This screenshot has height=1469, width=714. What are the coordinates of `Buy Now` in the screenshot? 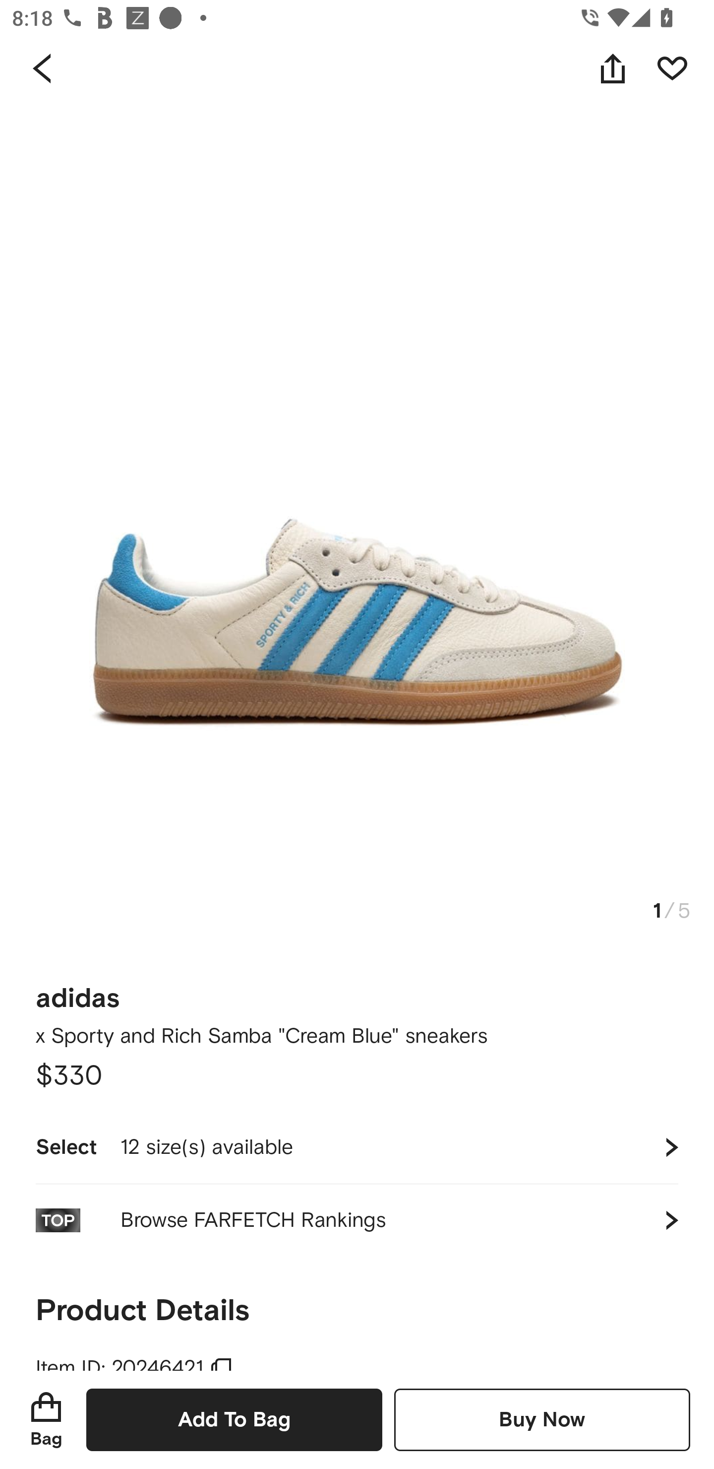 It's located at (542, 1419).